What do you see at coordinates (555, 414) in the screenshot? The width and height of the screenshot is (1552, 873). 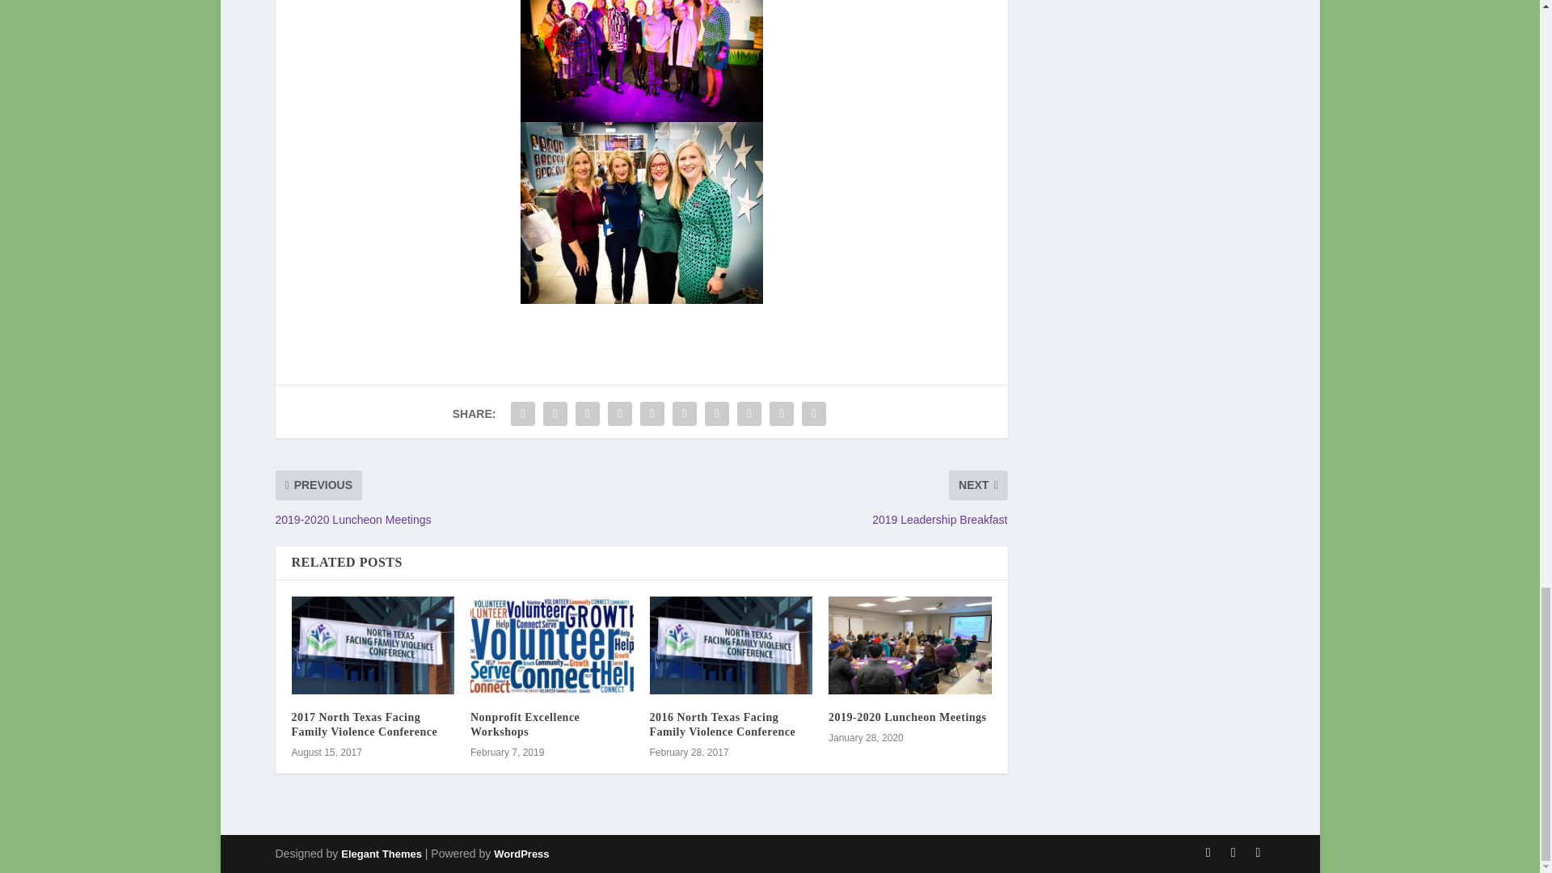 I see `Share "Facing Family Violence in Collin County" via Twitter` at bounding box center [555, 414].